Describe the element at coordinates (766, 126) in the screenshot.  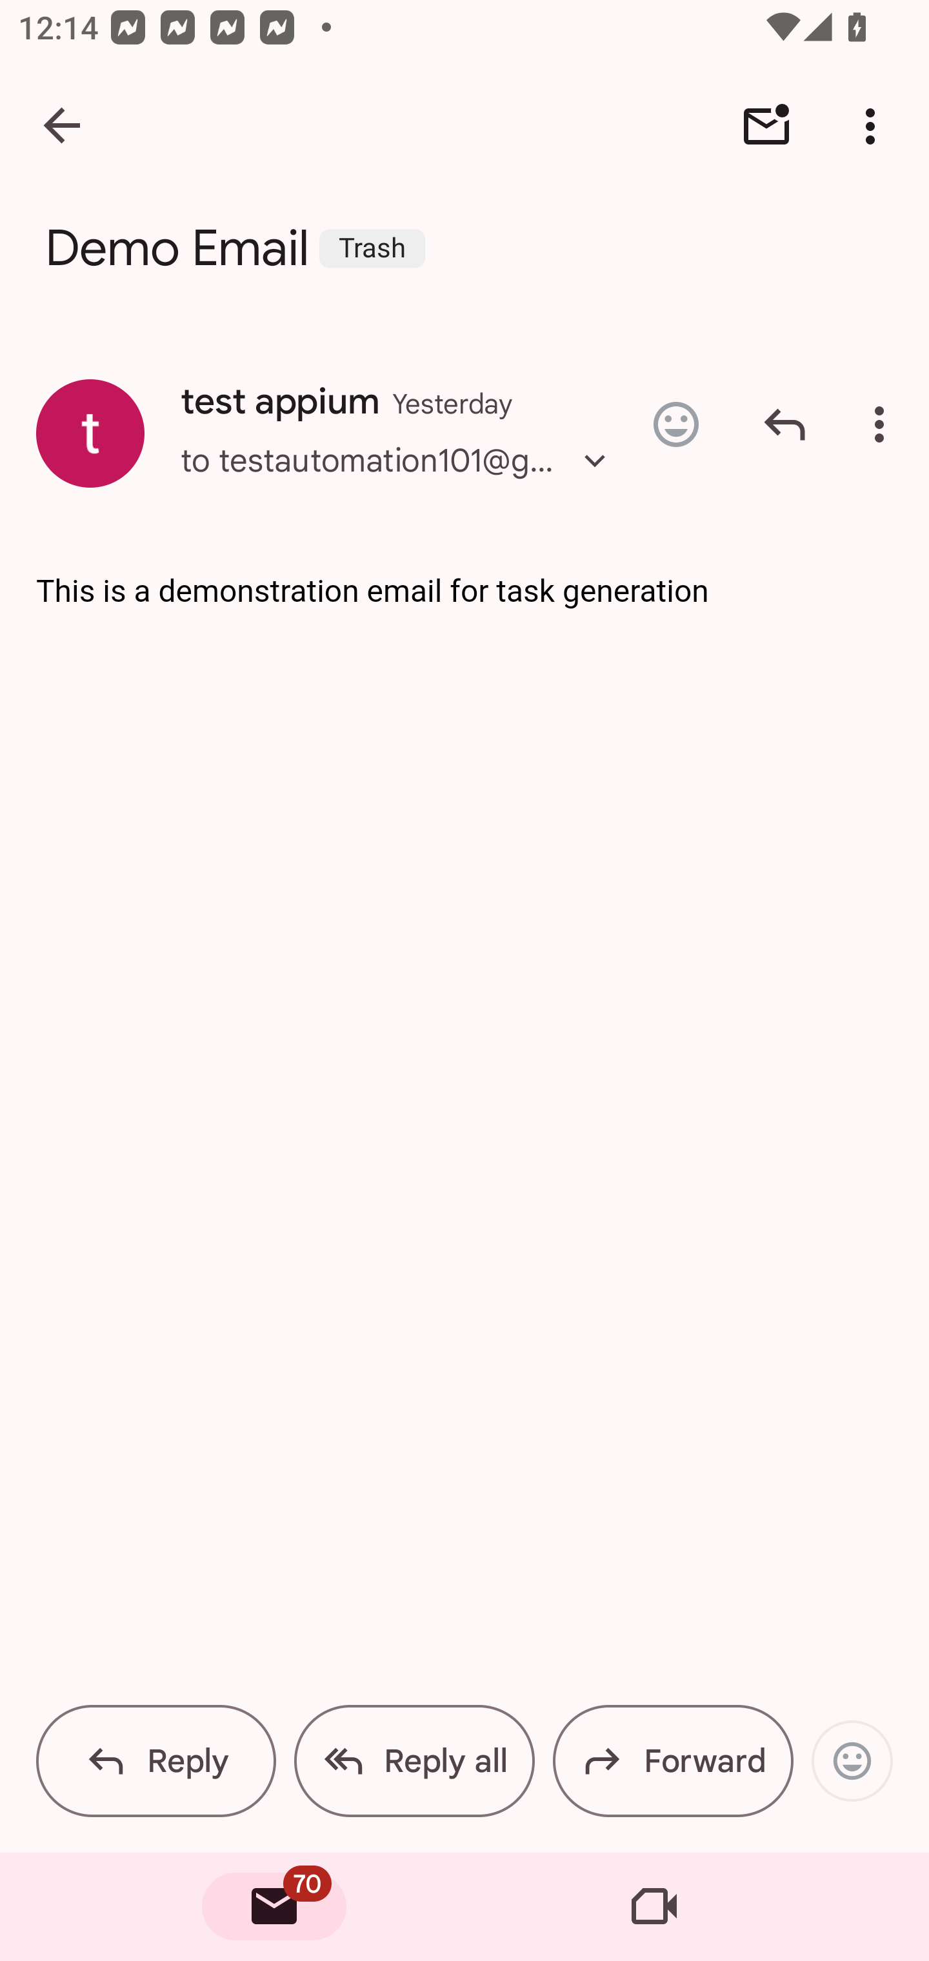
I see `Mark unread` at that location.